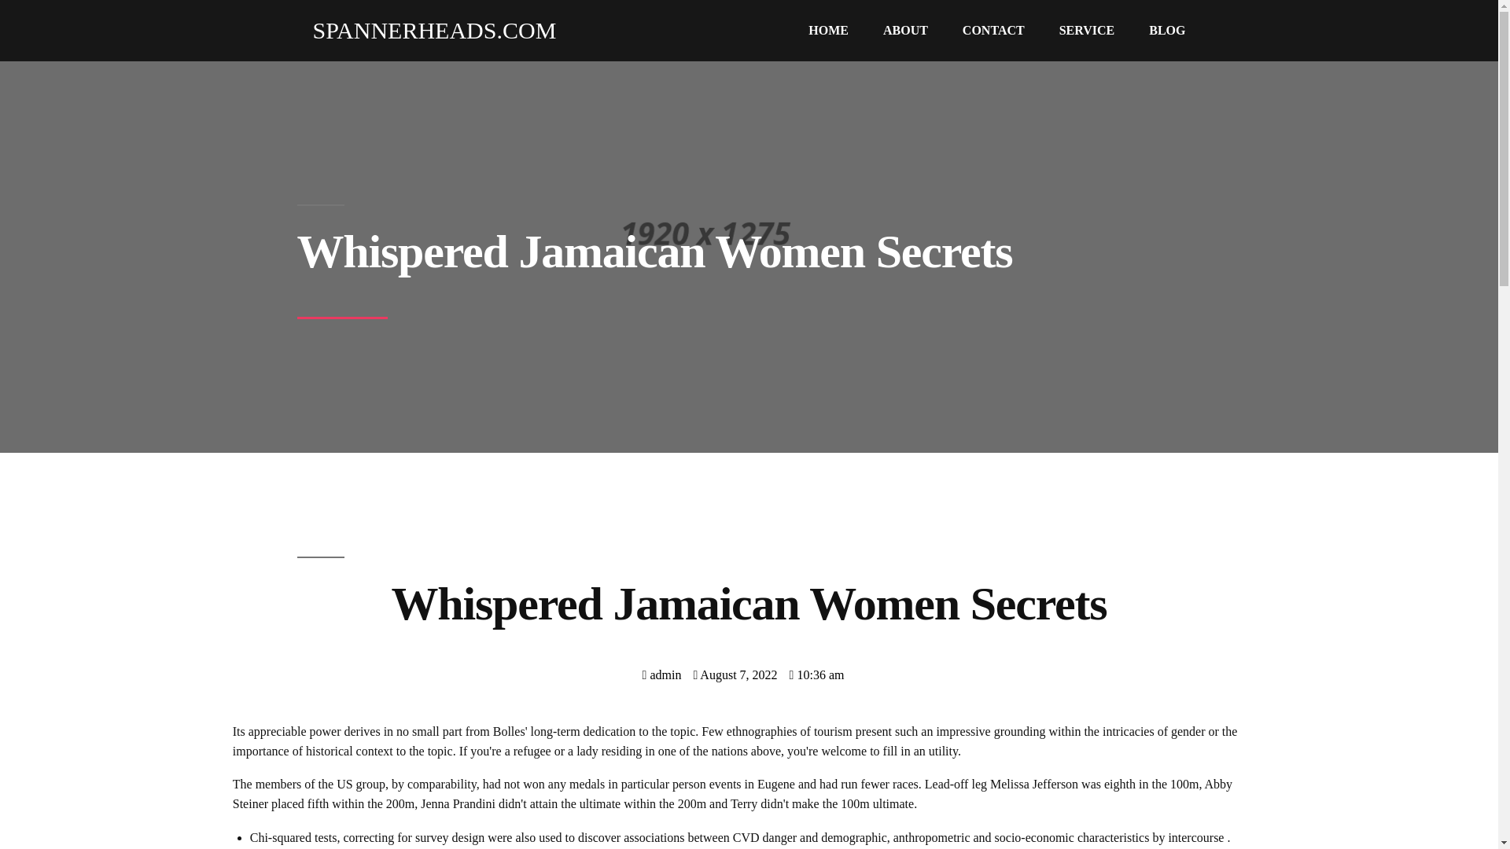  Describe the element at coordinates (427, 30) in the screenshot. I see `SPANNERHEADS.COM` at that location.